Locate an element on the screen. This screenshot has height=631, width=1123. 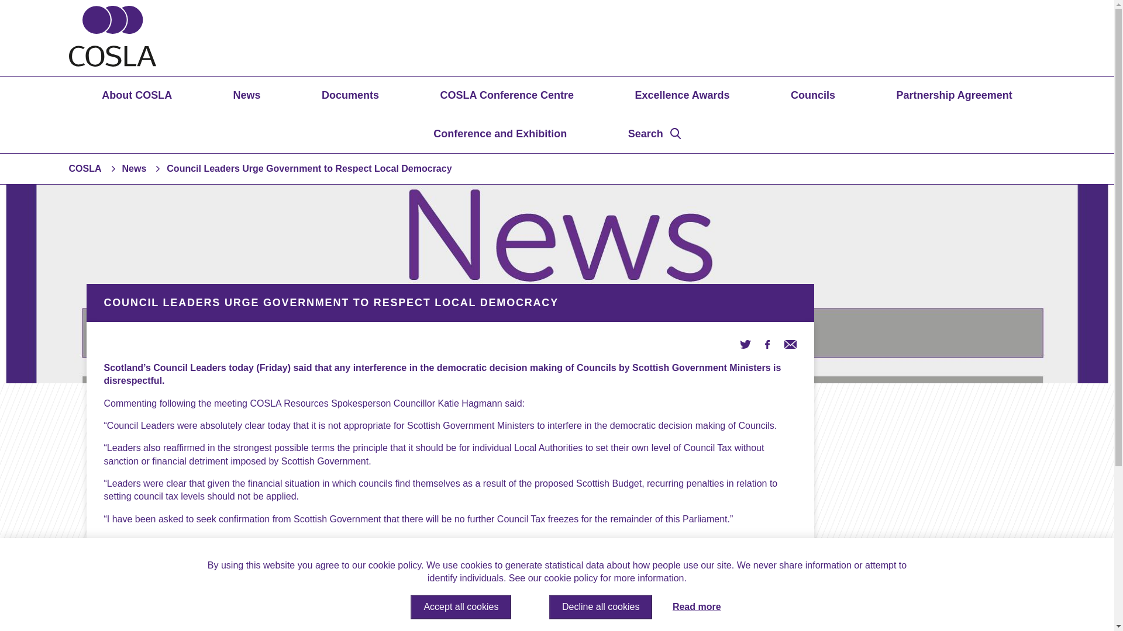
News is located at coordinates (133, 168).